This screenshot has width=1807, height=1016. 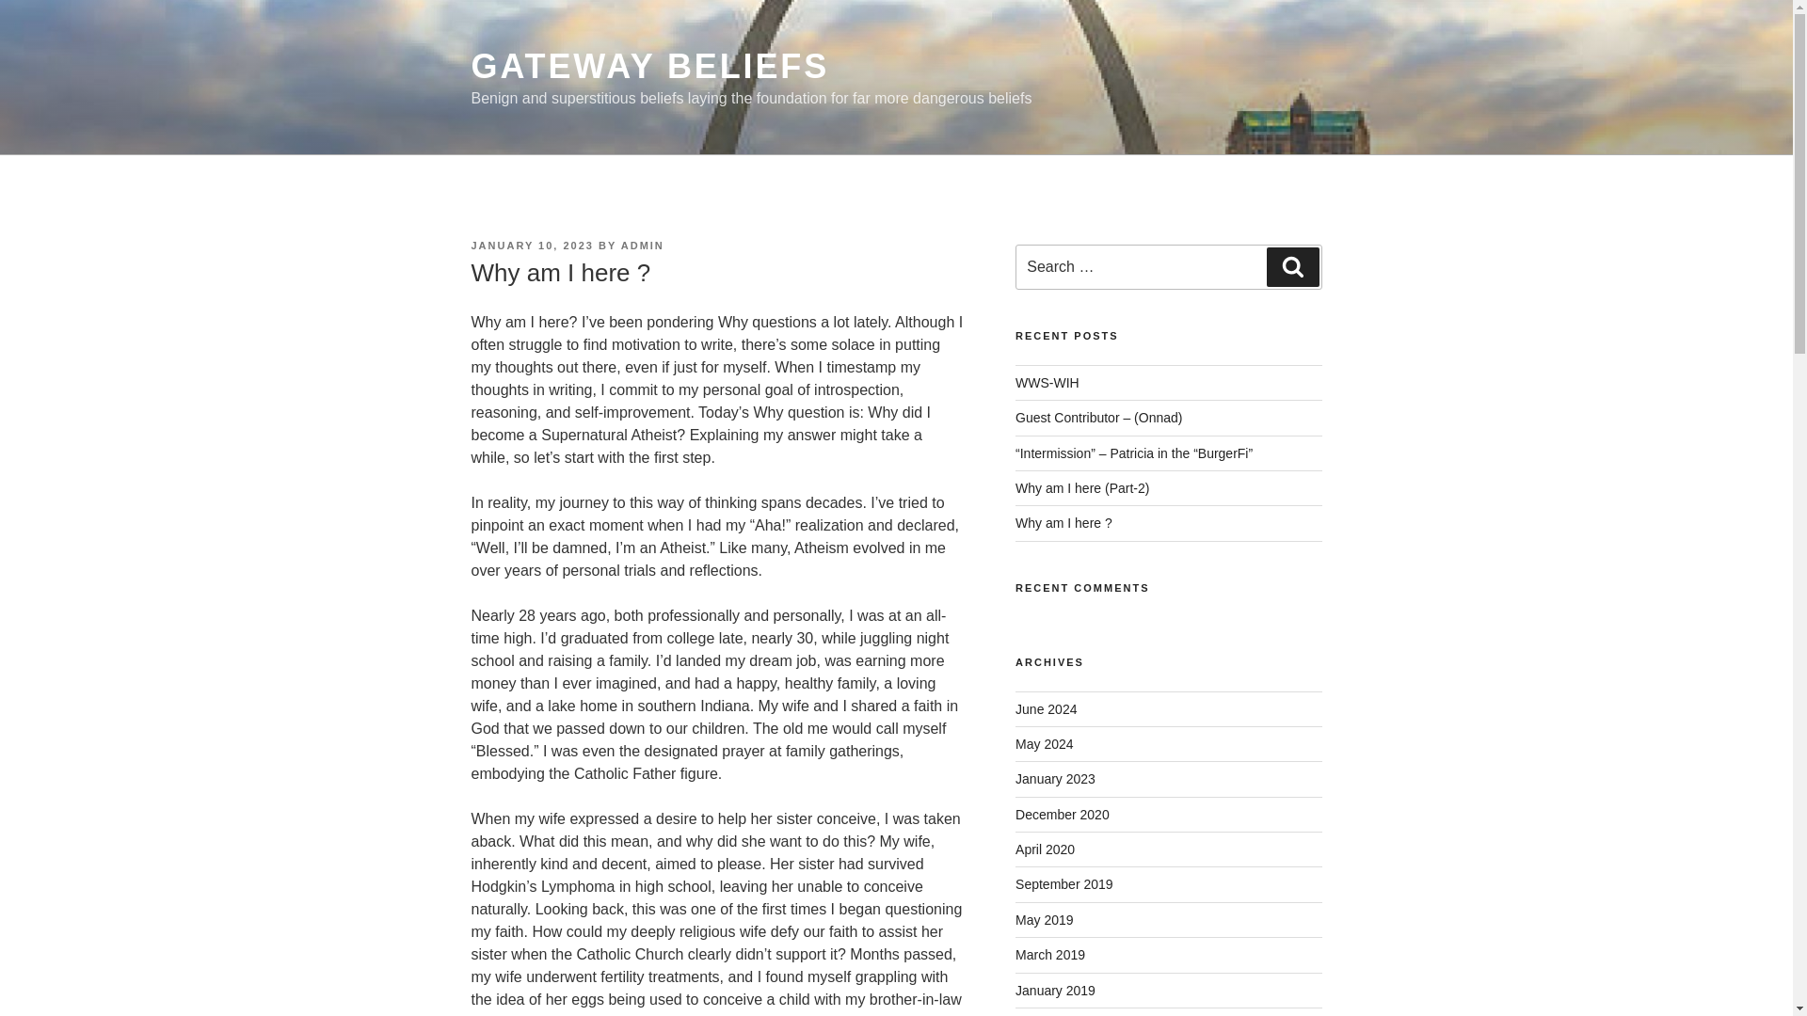 I want to click on Why am I here ?, so click(x=1063, y=522).